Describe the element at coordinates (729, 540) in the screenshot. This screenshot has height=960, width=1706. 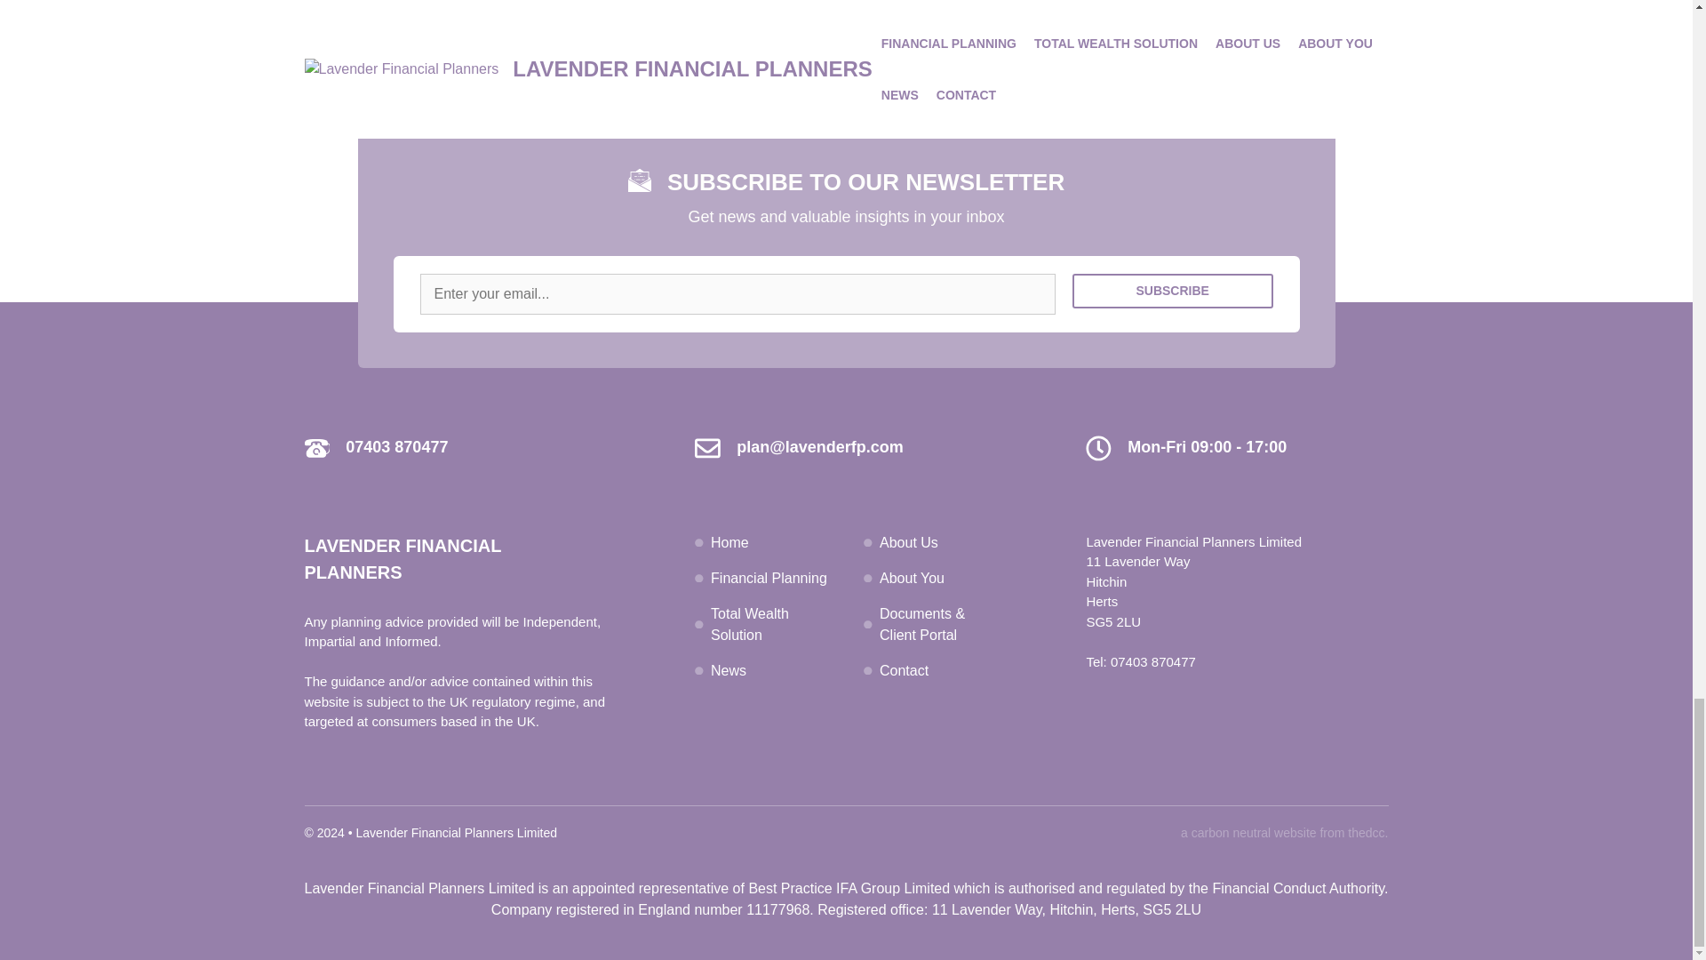
I see `Home` at that location.